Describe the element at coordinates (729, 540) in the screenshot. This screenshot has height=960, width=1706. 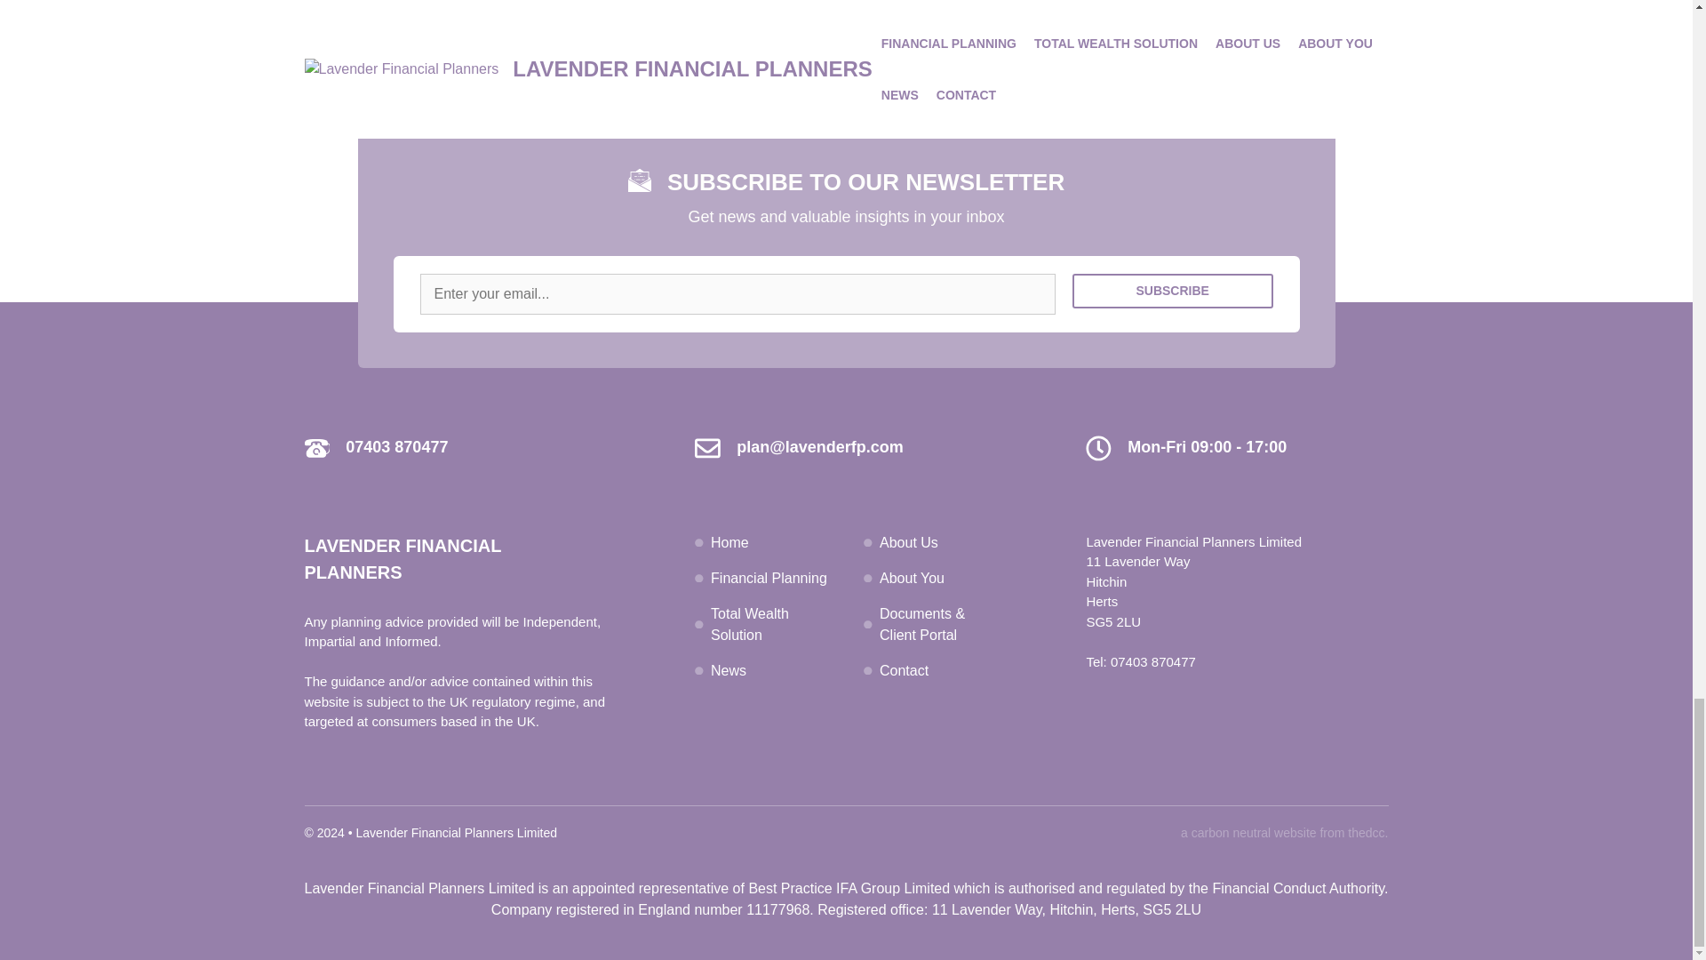
I see `Home` at that location.